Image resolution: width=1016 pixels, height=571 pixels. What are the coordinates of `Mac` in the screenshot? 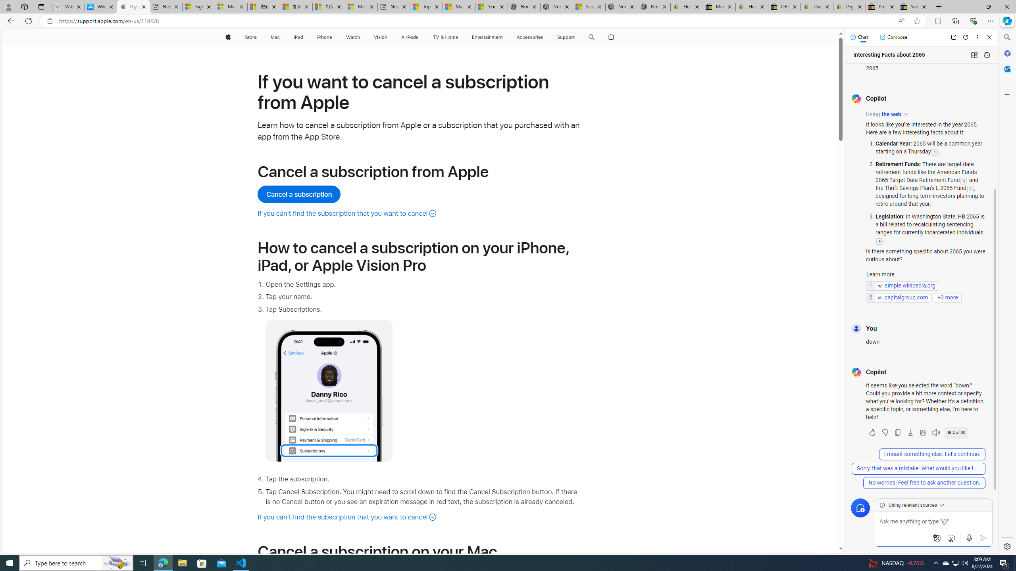 It's located at (275, 37).